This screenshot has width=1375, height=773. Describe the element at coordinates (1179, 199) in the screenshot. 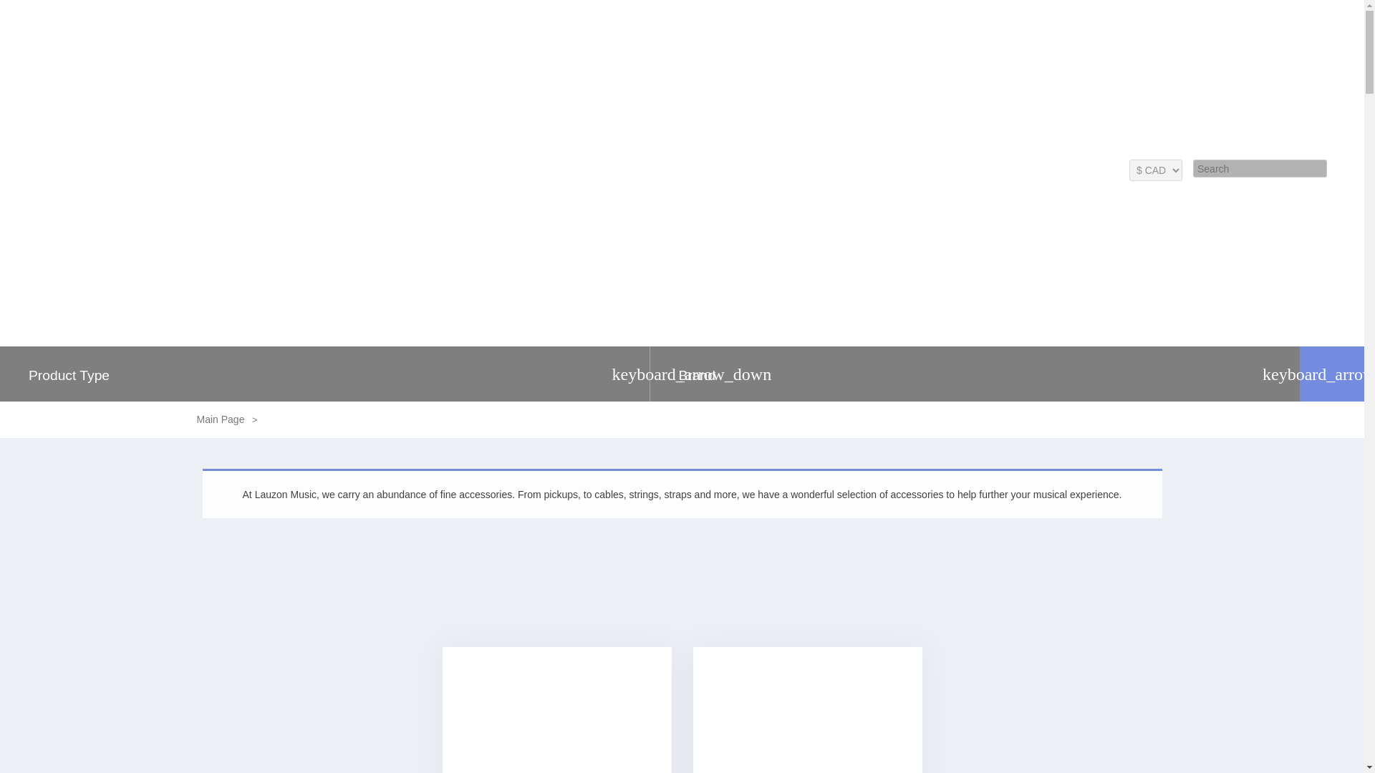

I see `PRO AUDIO` at that location.